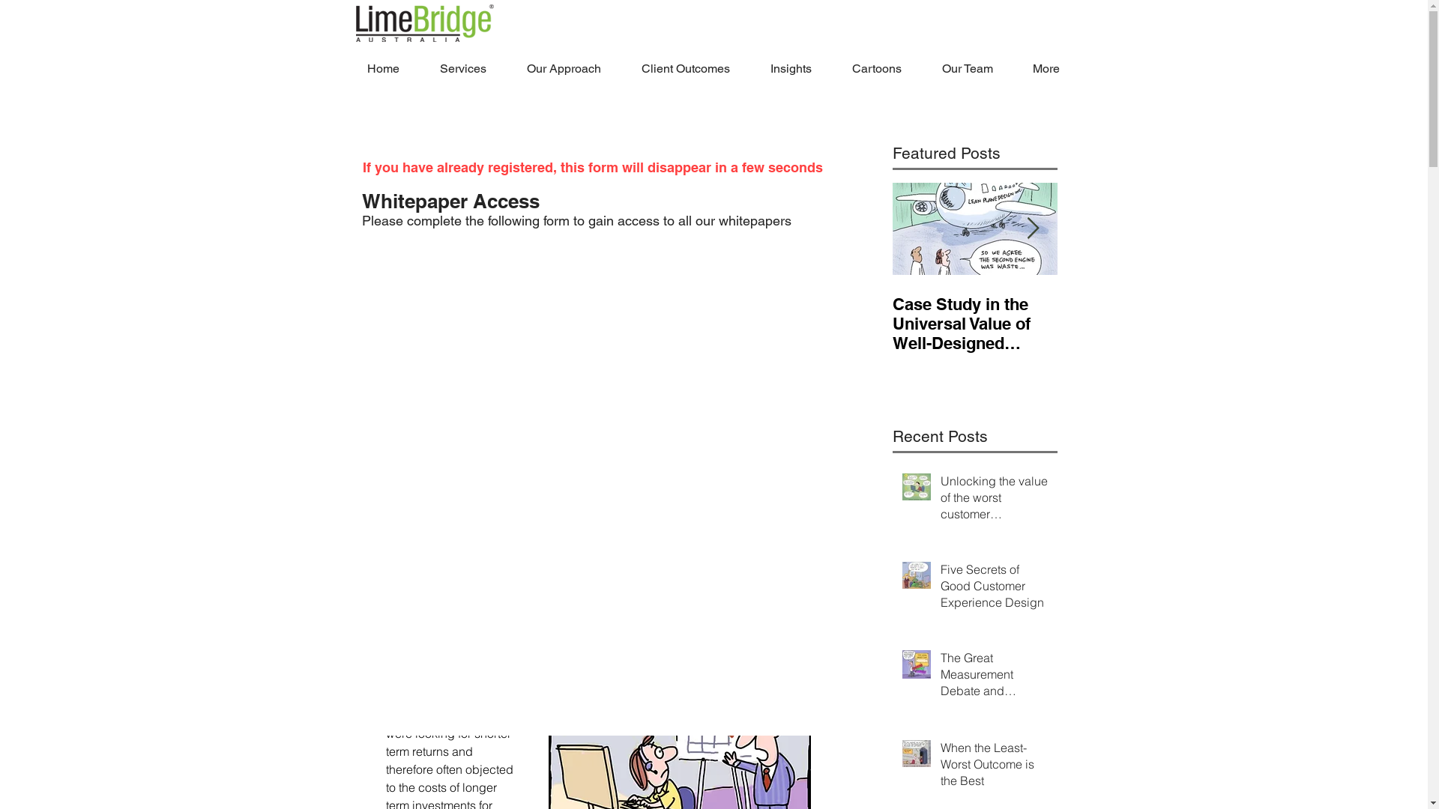  Describe the element at coordinates (1304, 324) in the screenshot. I see `Omni-Channel Best Service is No Service` at that location.